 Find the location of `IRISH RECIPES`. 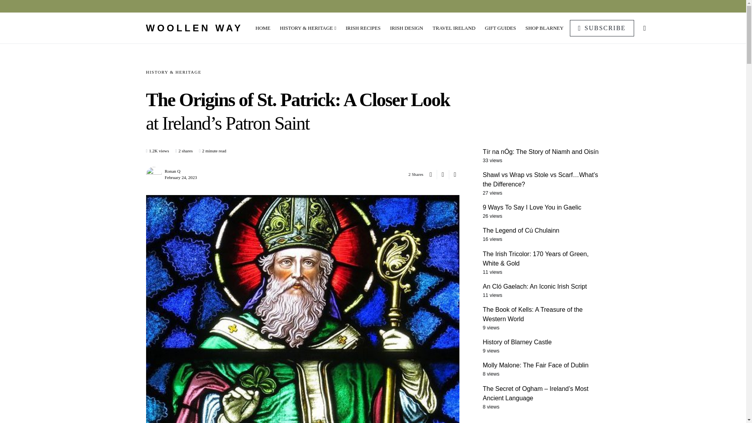

IRISH RECIPES is located at coordinates (363, 28).